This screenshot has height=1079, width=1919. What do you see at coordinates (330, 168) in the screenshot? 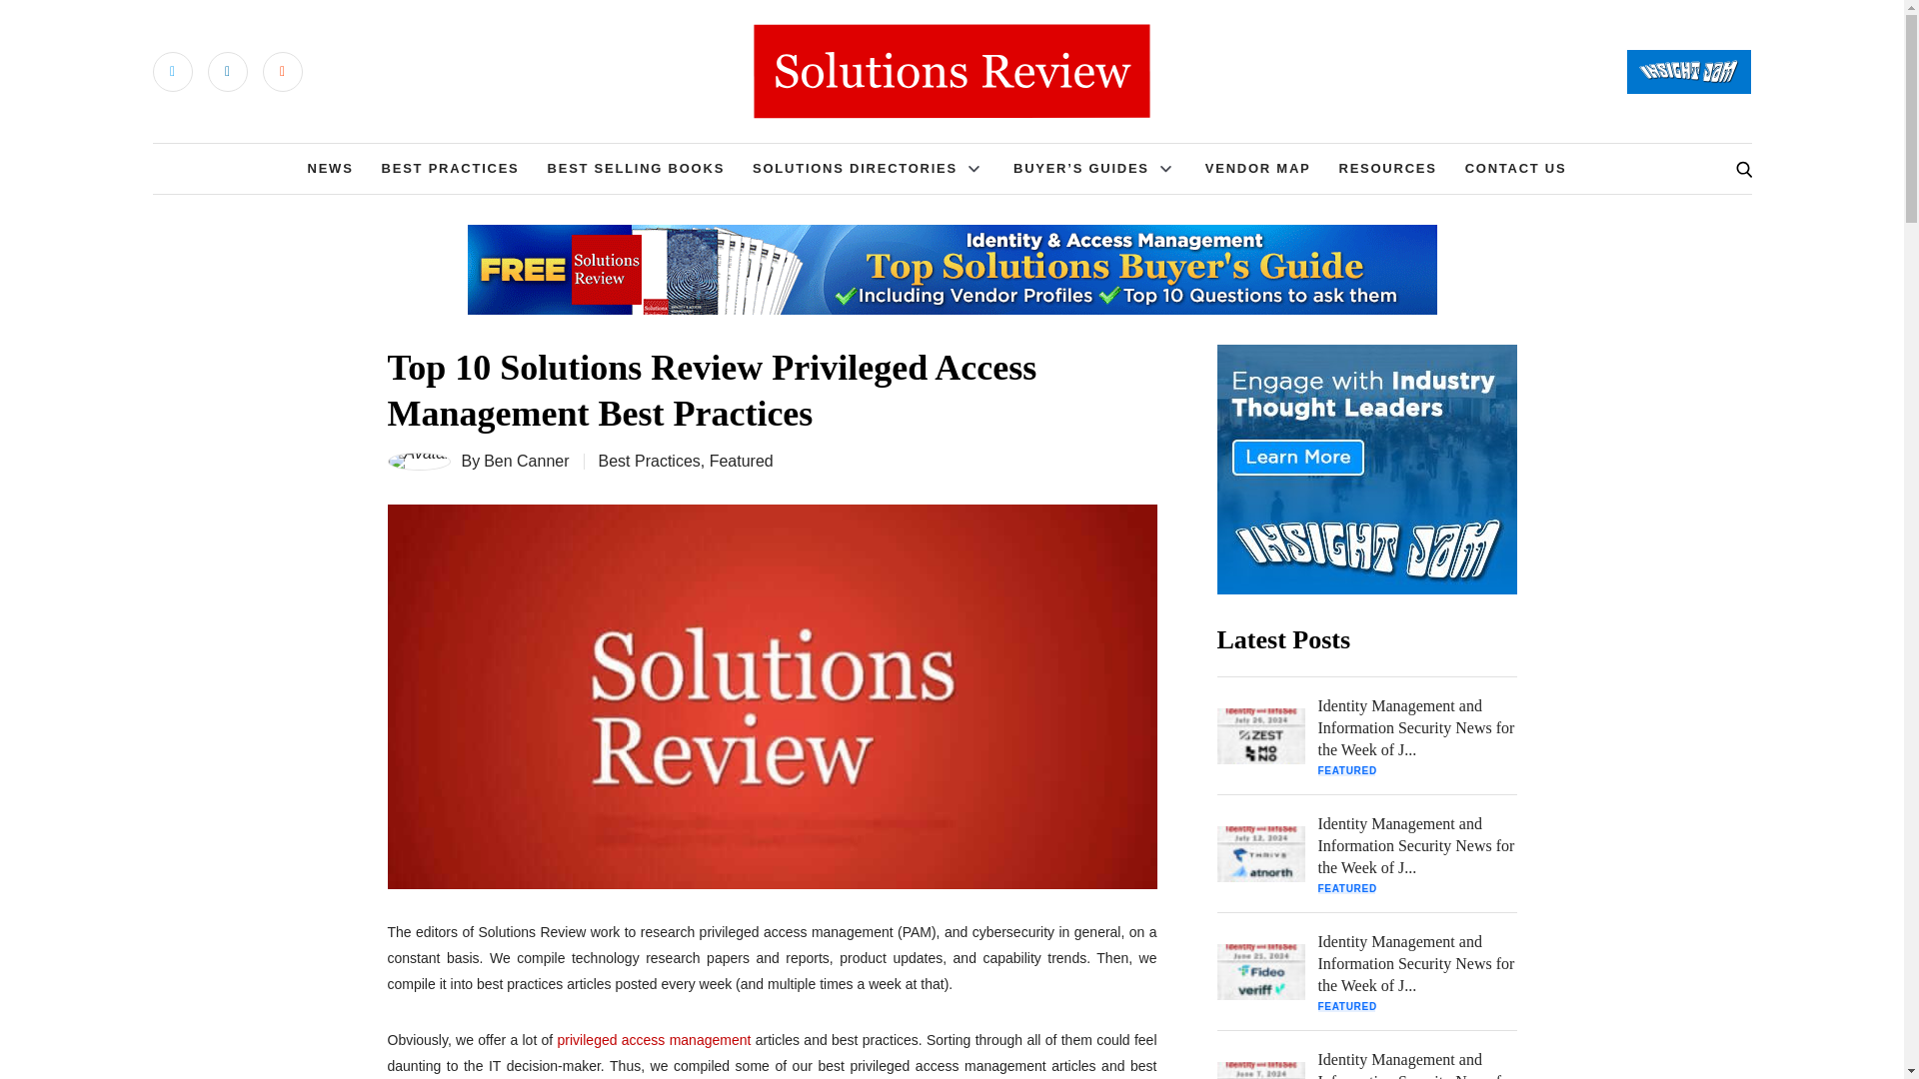
I see `NEWS` at bounding box center [330, 168].